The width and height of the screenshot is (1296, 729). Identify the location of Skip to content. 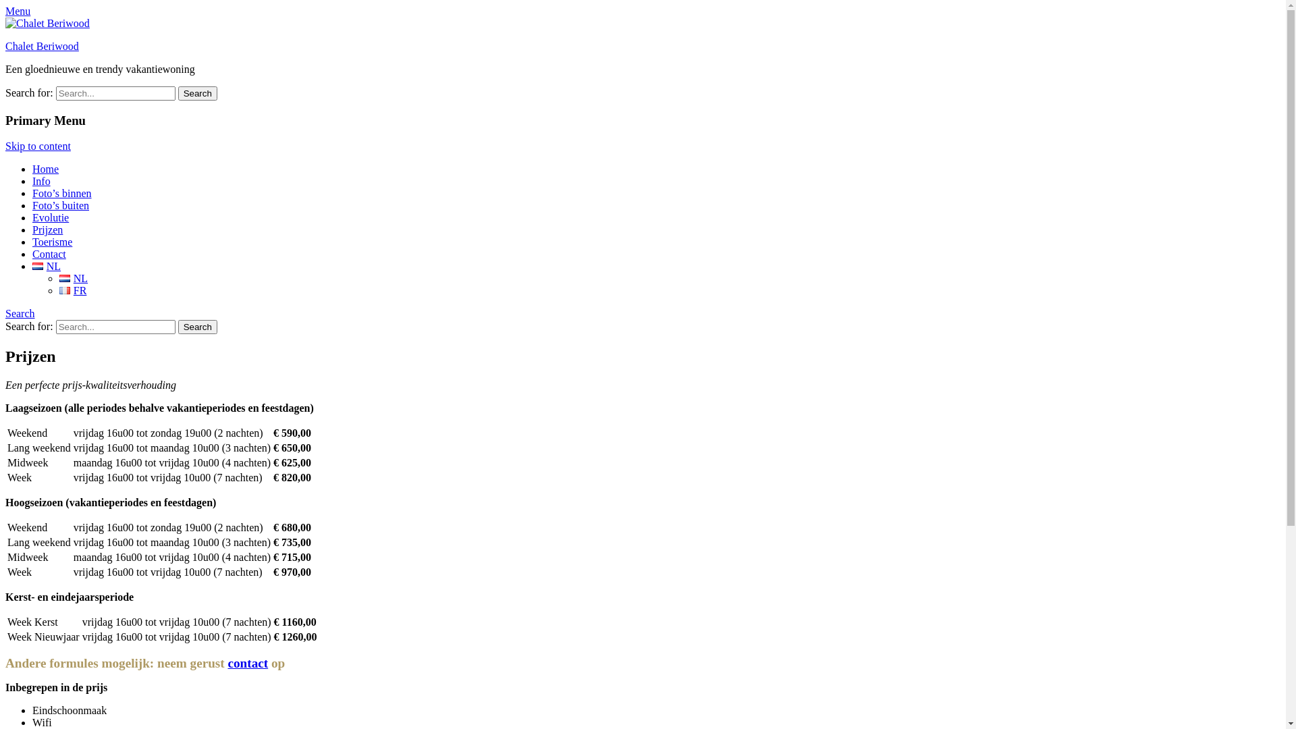
(38, 146).